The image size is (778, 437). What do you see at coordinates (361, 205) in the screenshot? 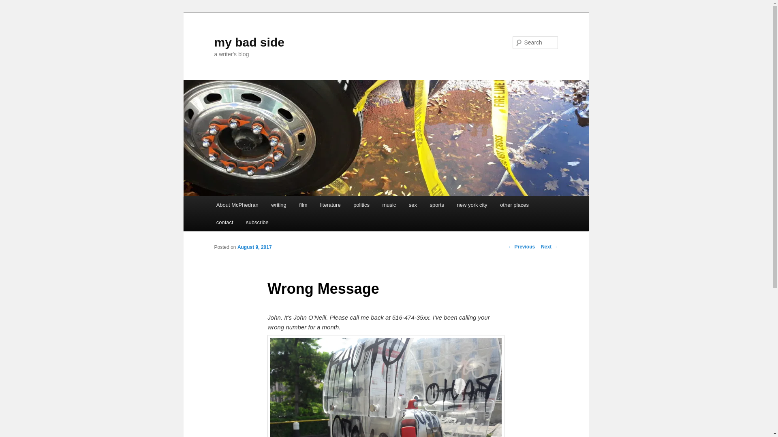
I see `politics` at bounding box center [361, 205].